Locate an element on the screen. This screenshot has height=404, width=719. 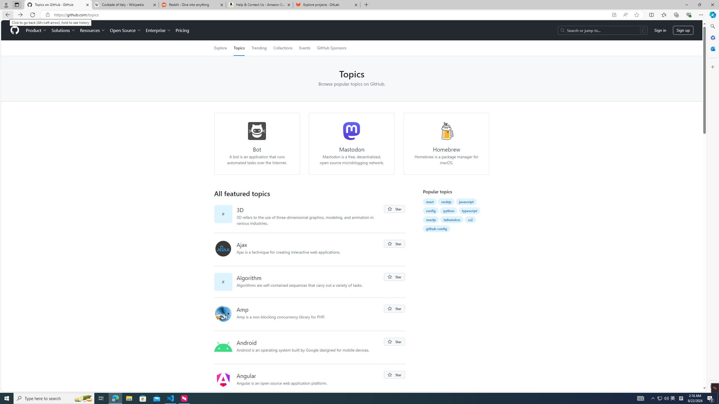
You must be signed in to star a repository is located at coordinates (394, 375).